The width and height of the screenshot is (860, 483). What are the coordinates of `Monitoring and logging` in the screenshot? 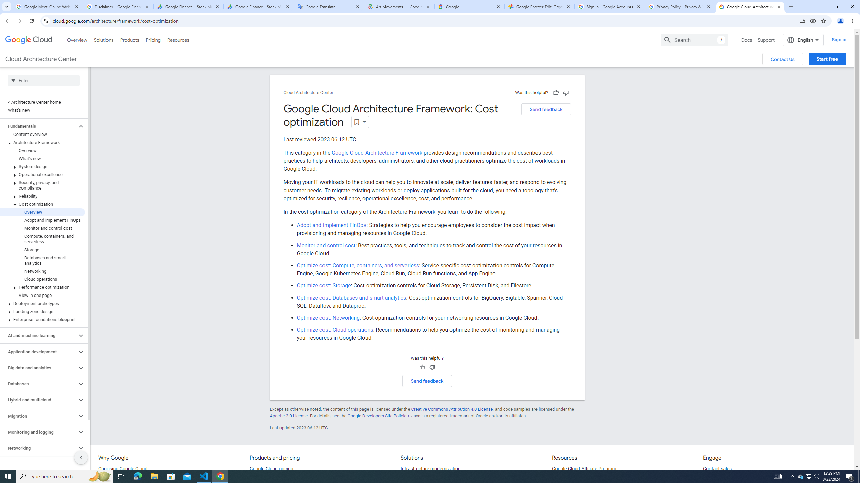 It's located at (38, 432).